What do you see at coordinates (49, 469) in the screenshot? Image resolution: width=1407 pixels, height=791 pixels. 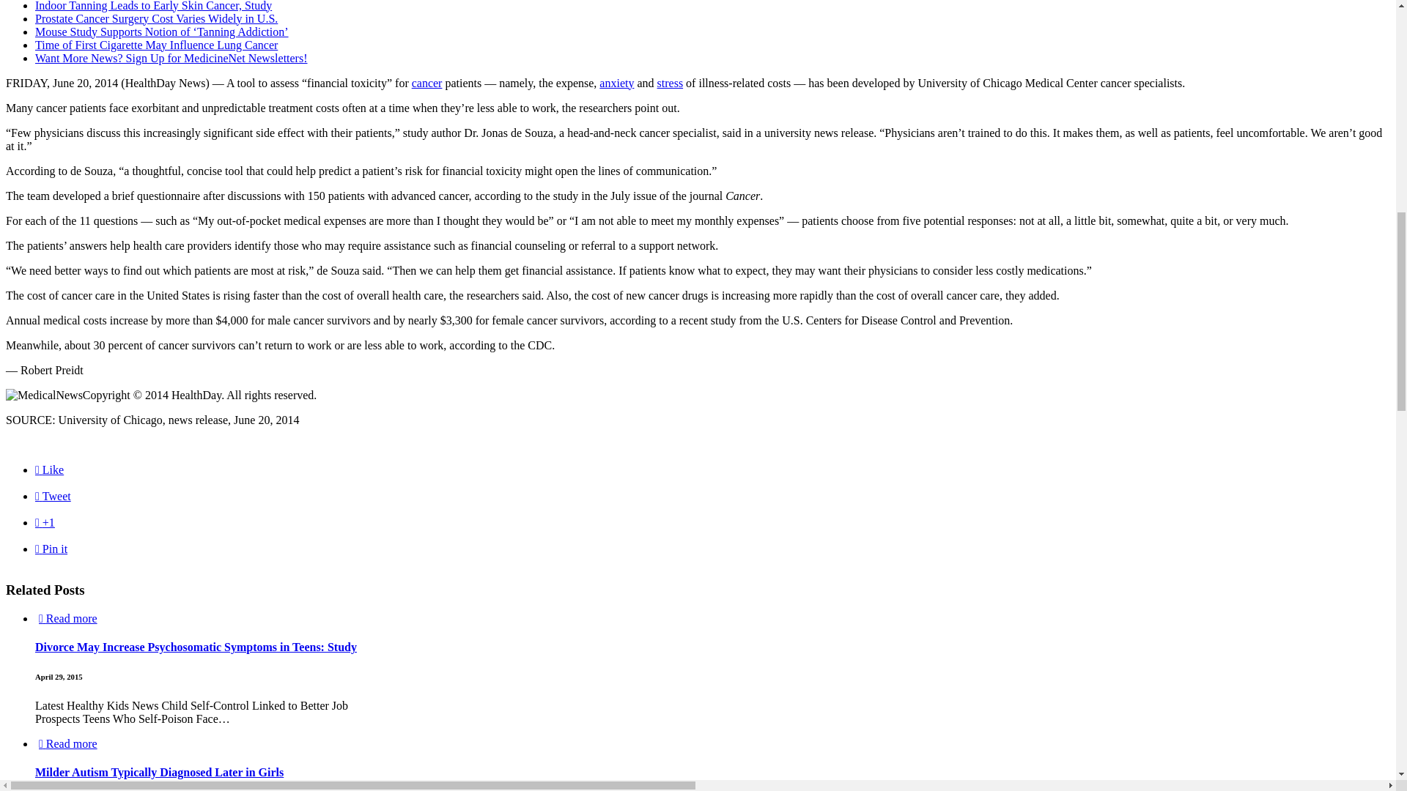 I see `Share on Facebook` at bounding box center [49, 469].